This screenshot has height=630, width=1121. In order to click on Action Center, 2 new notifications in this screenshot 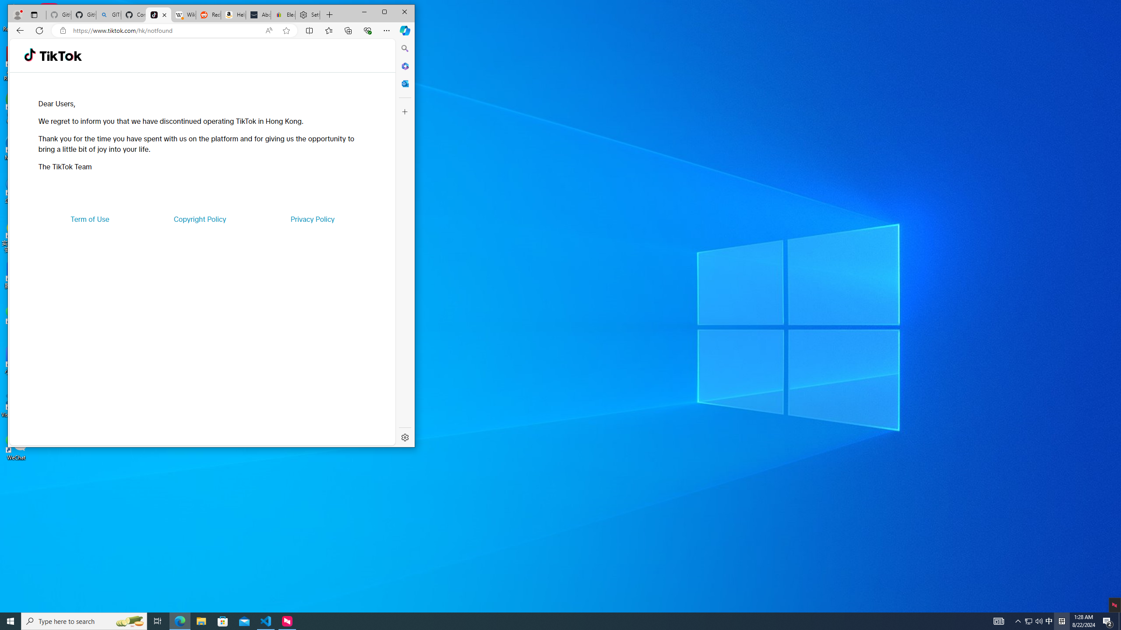, I will do `click(1108, 621)`.